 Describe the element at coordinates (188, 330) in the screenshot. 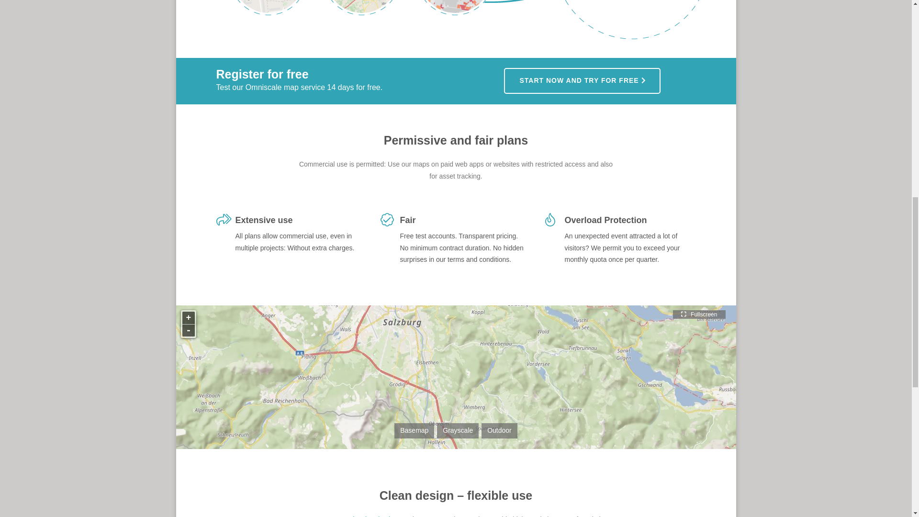

I see `-` at that location.